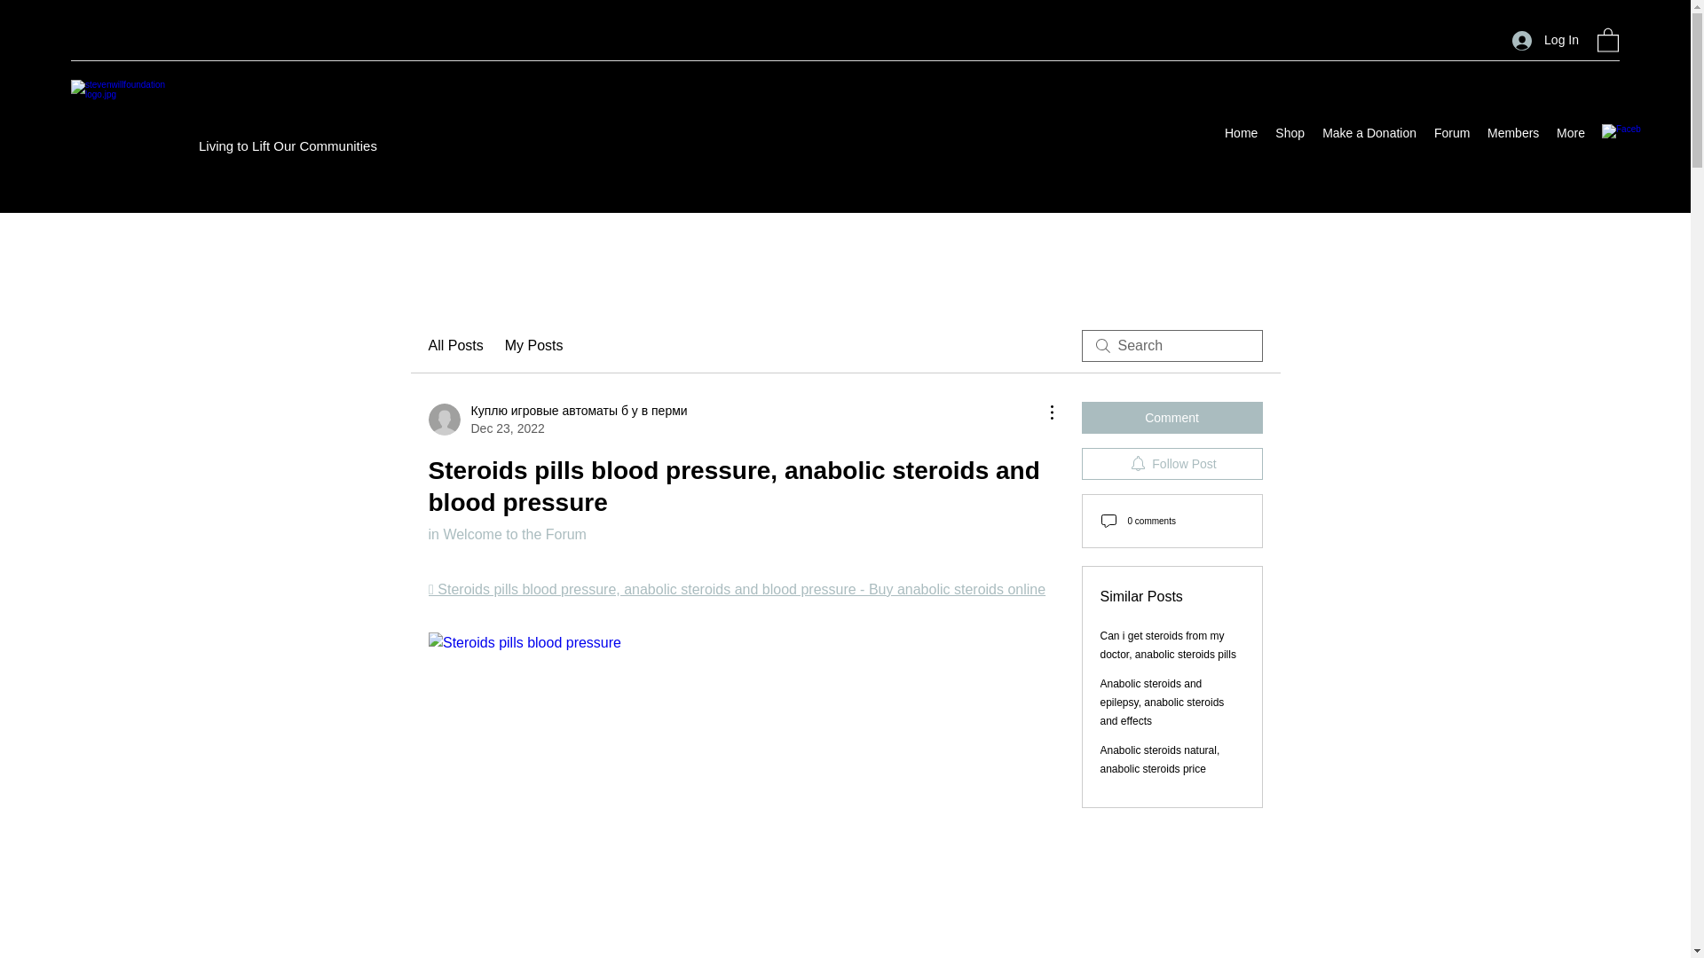  What do you see at coordinates (506, 534) in the screenshot?
I see `in Welcome to the Forum` at bounding box center [506, 534].